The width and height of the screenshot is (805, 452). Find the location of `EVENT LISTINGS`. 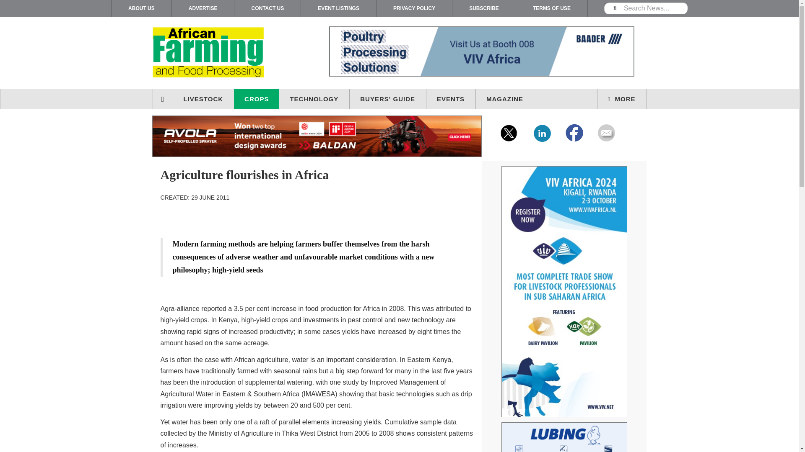

EVENT LISTINGS is located at coordinates (338, 8).